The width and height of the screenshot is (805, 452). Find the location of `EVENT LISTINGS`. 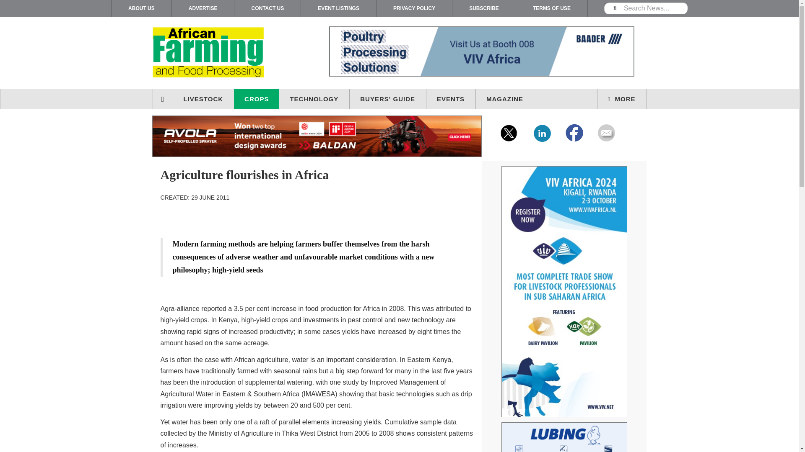

EVENT LISTINGS is located at coordinates (338, 8).